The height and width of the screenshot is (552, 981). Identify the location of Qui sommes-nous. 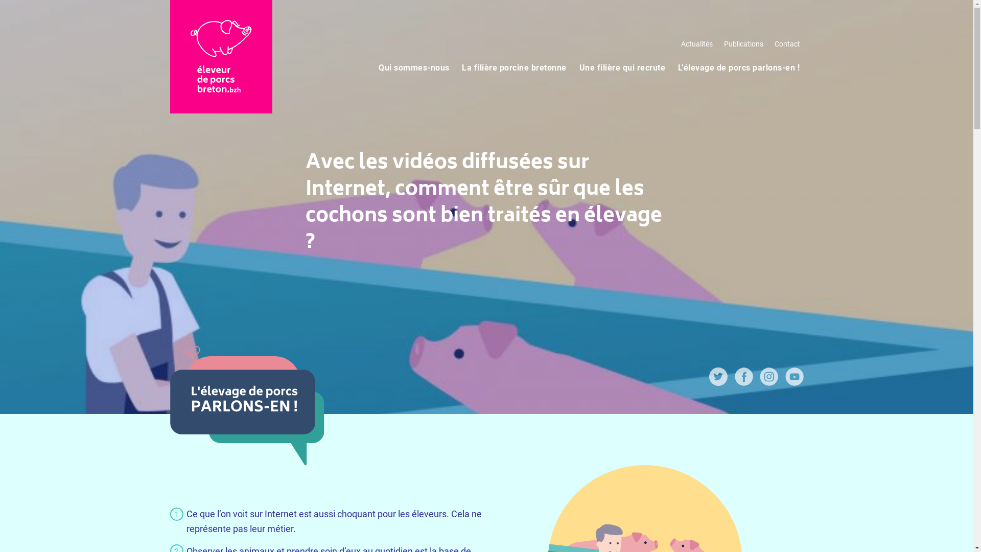
(414, 67).